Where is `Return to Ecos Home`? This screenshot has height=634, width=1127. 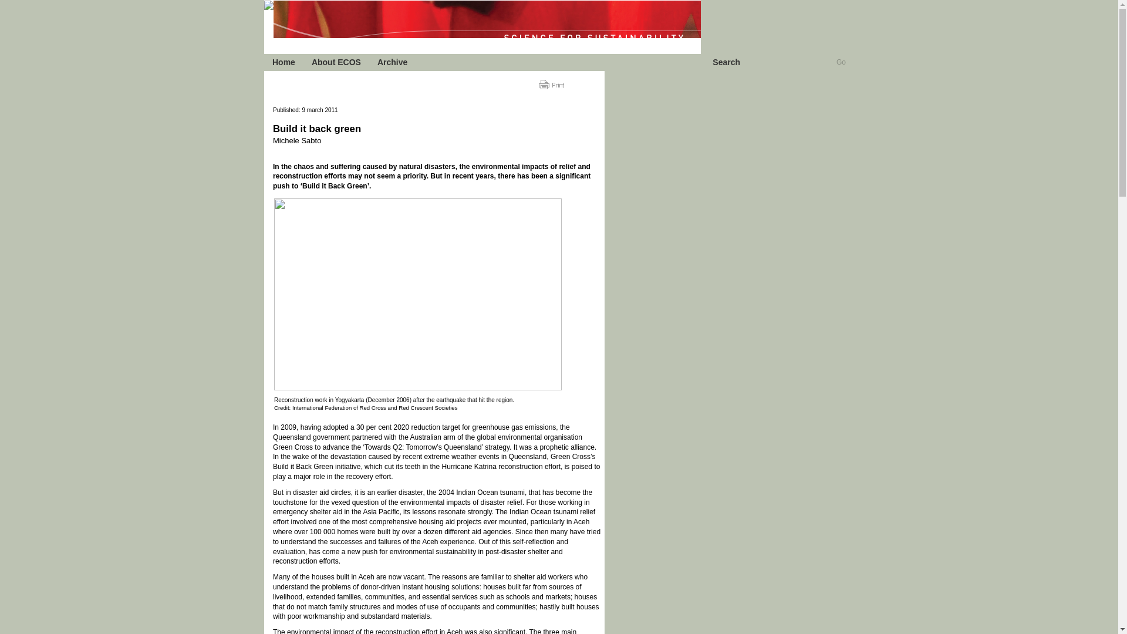
Return to Ecos Home is located at coordinates (269, 5).